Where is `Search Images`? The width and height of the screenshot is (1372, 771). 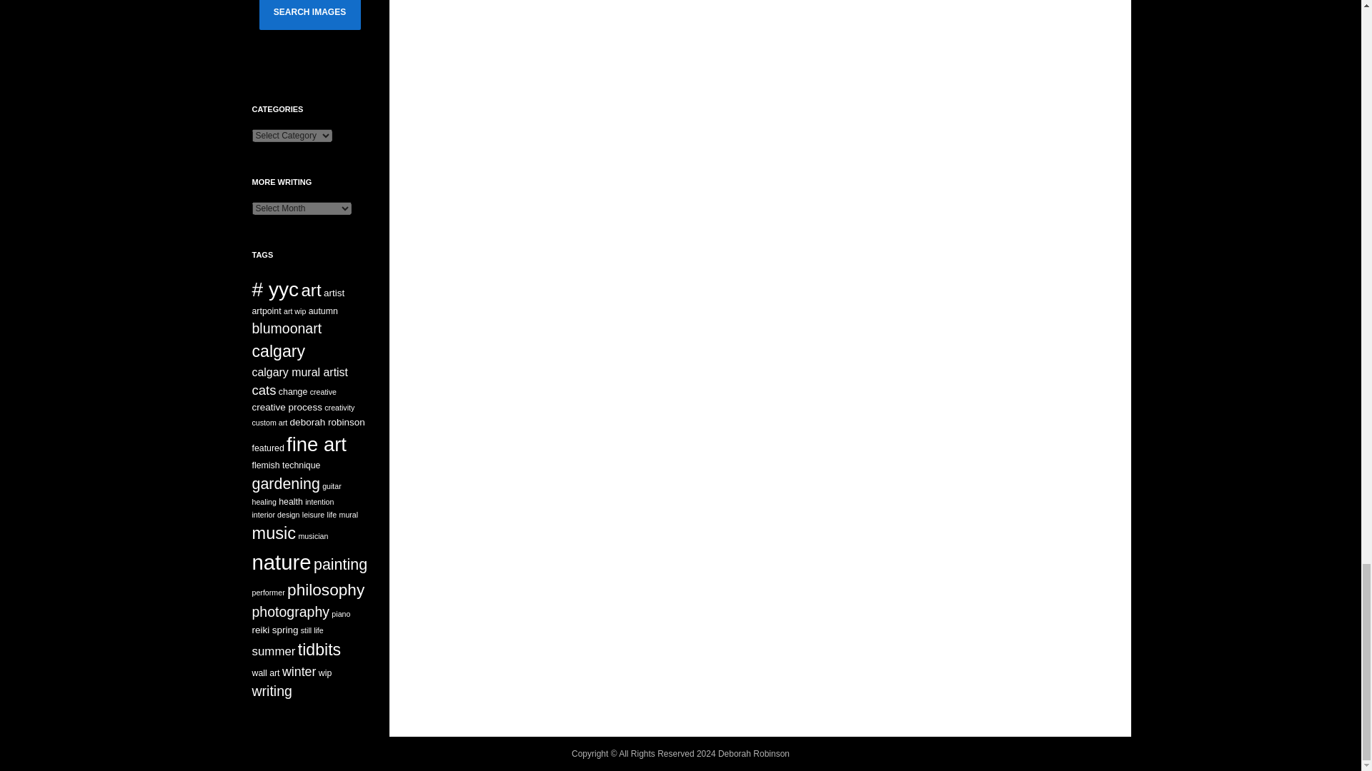 Search Images is located at coordinates (309, 15).